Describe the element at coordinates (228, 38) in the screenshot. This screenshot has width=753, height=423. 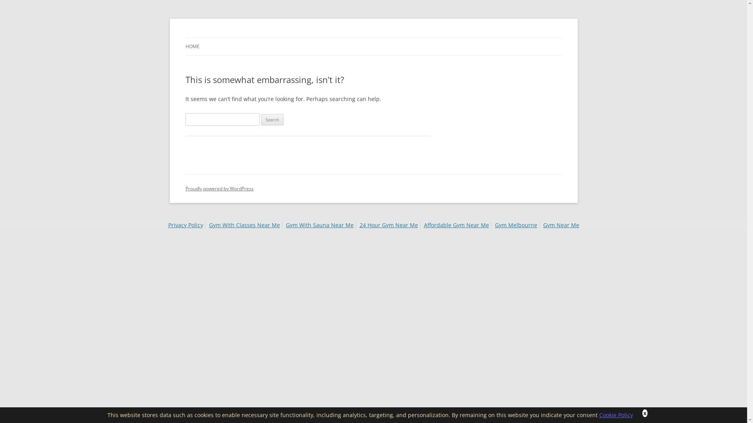
I see `Healthy Lifestyle` at that location.